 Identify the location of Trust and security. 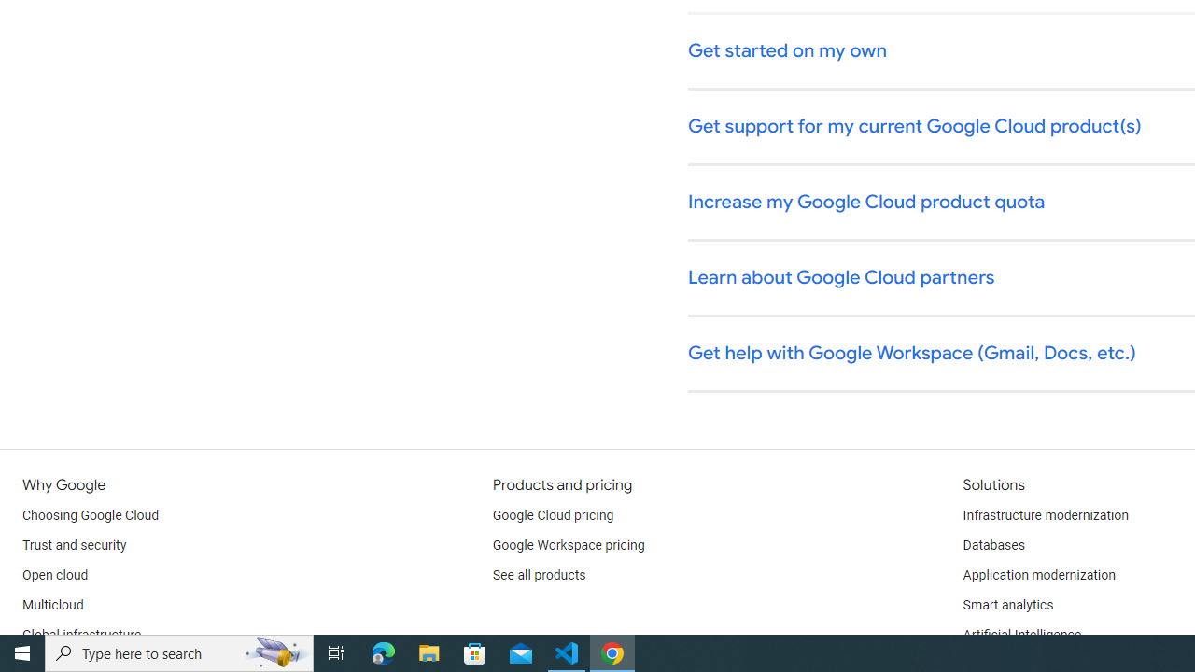
(75, 545).